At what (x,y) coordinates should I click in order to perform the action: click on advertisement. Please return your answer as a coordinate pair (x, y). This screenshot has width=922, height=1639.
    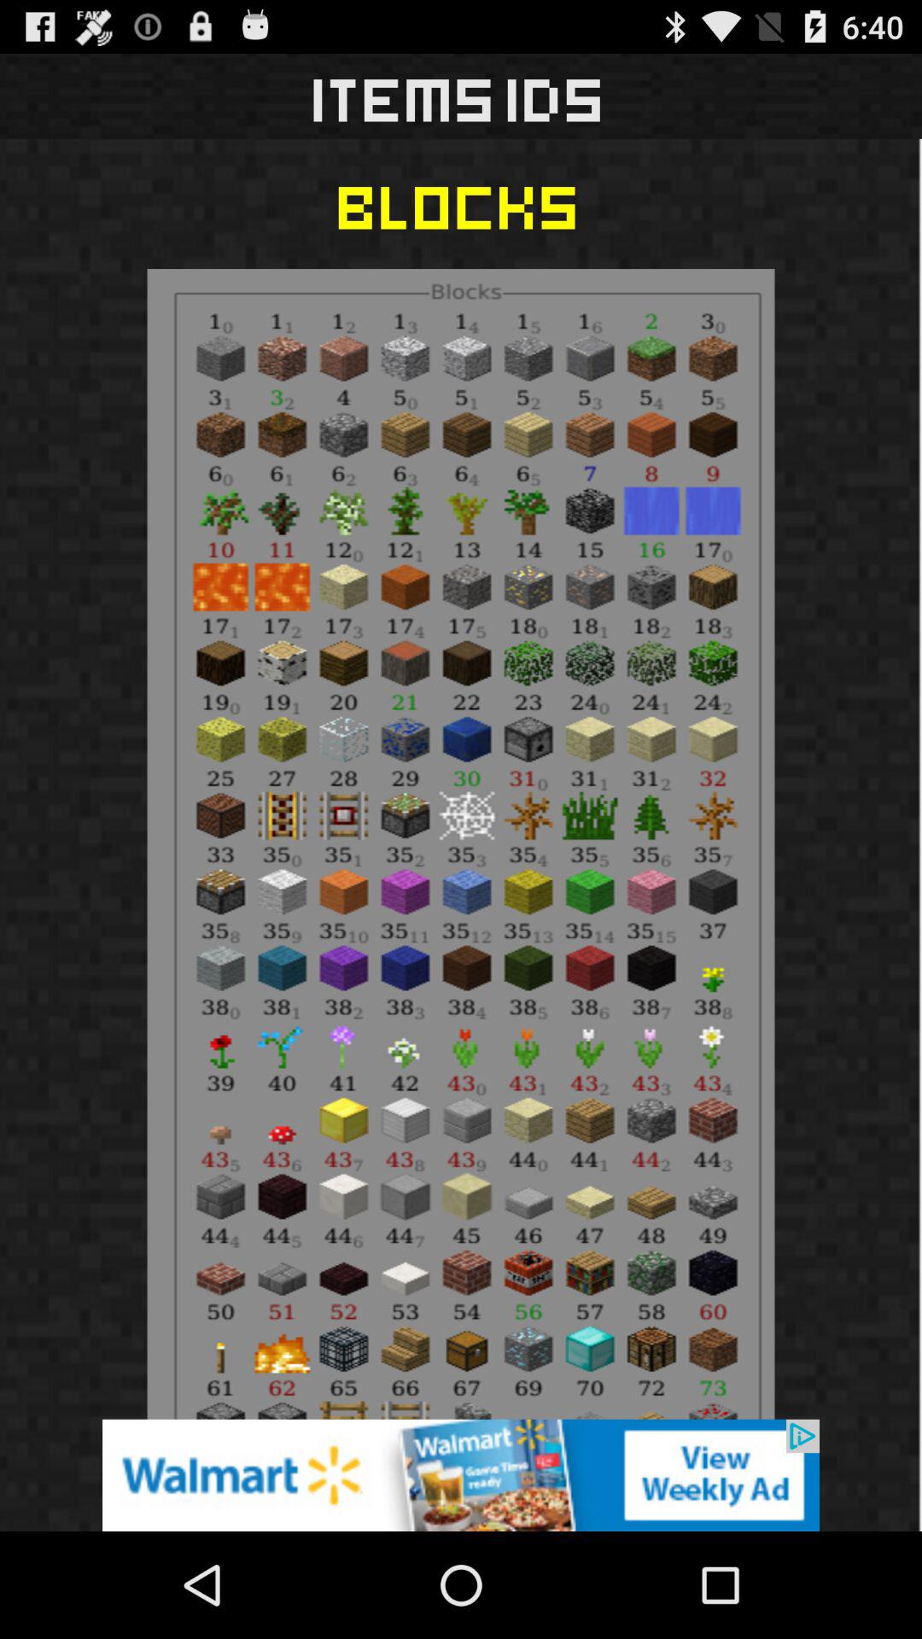
    Looking at the image, I should click on (461, 1475).